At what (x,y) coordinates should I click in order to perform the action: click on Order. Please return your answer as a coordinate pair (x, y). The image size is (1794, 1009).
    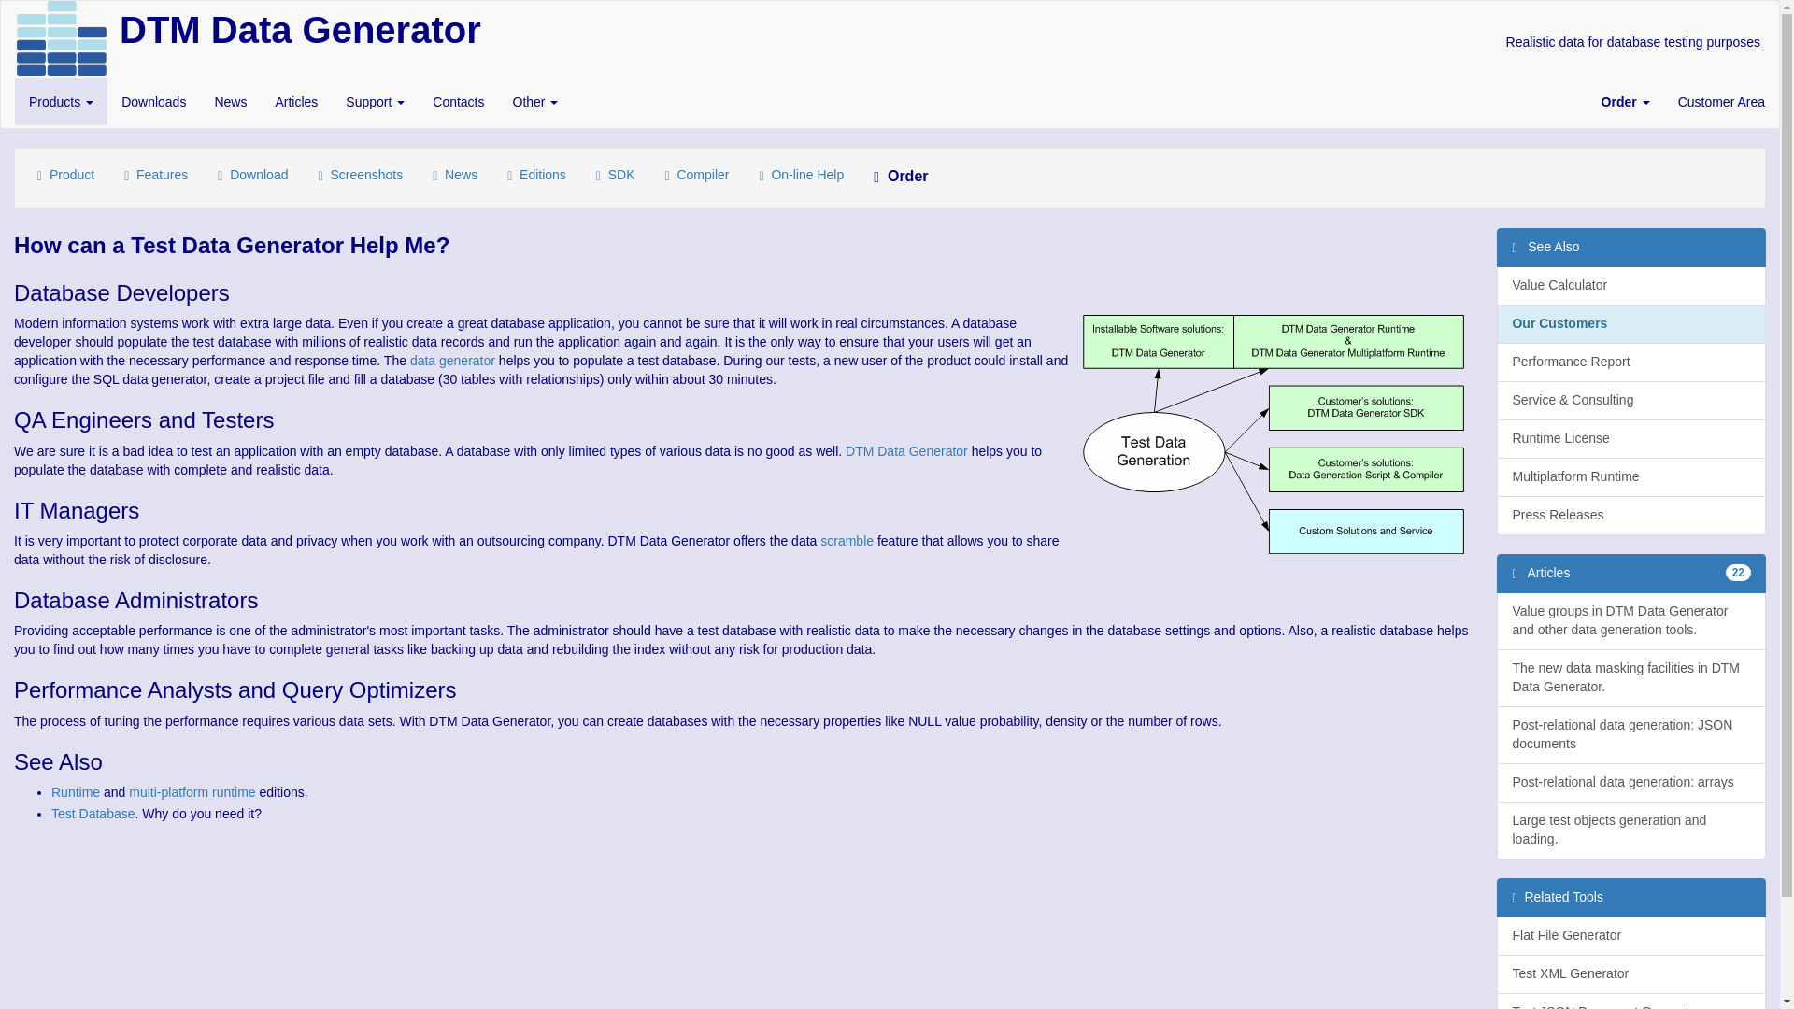
    Looking at the image, I should click on (1626, 101).